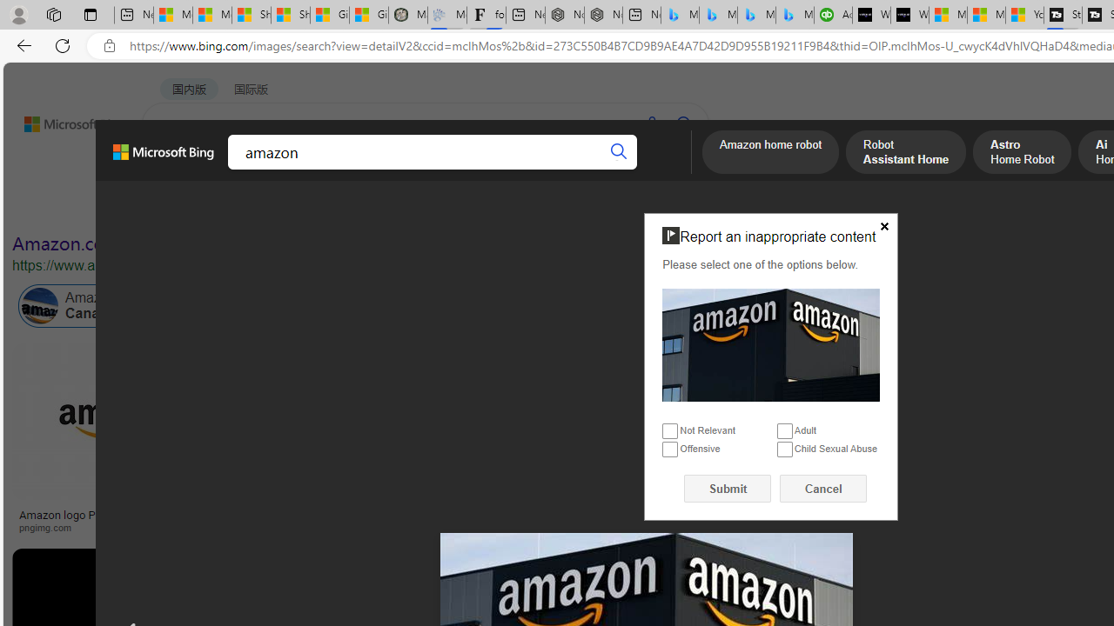  I want to click on Listen: What's next for Amazon?usatoday.comSave, so click(621, 442).